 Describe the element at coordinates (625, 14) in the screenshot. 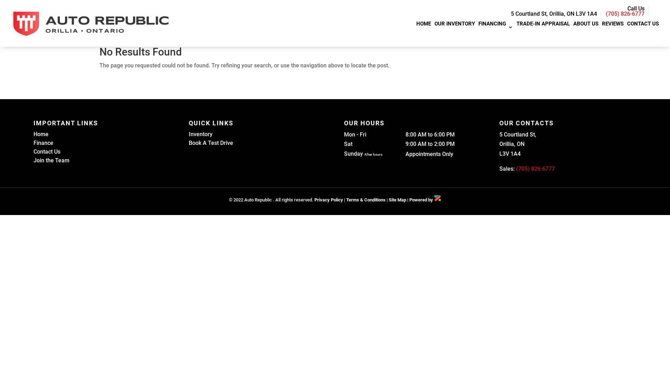

I see `(705) 826-6777` at that location.